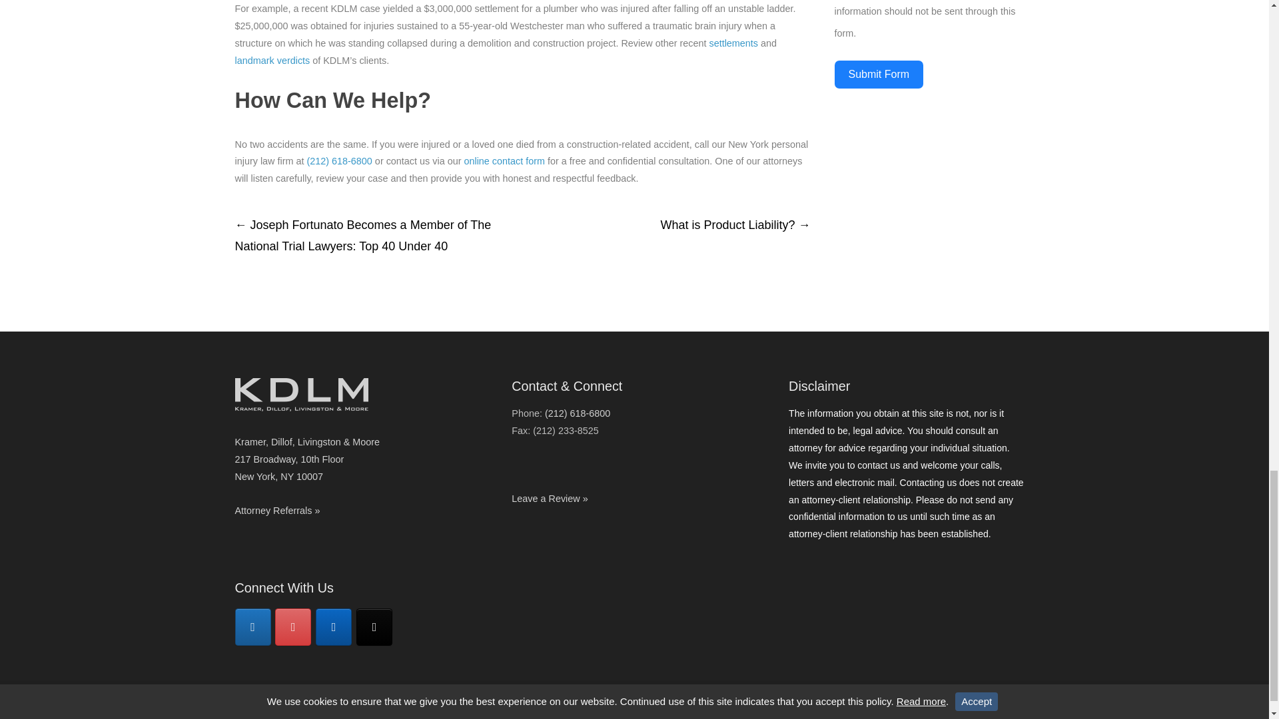 The height and width of the screenshot is (719, 1279). What do you see at coordinates (292, 626) in the screenshot?
I see `KDLM on Instagram` at bounding box center [292, 626].